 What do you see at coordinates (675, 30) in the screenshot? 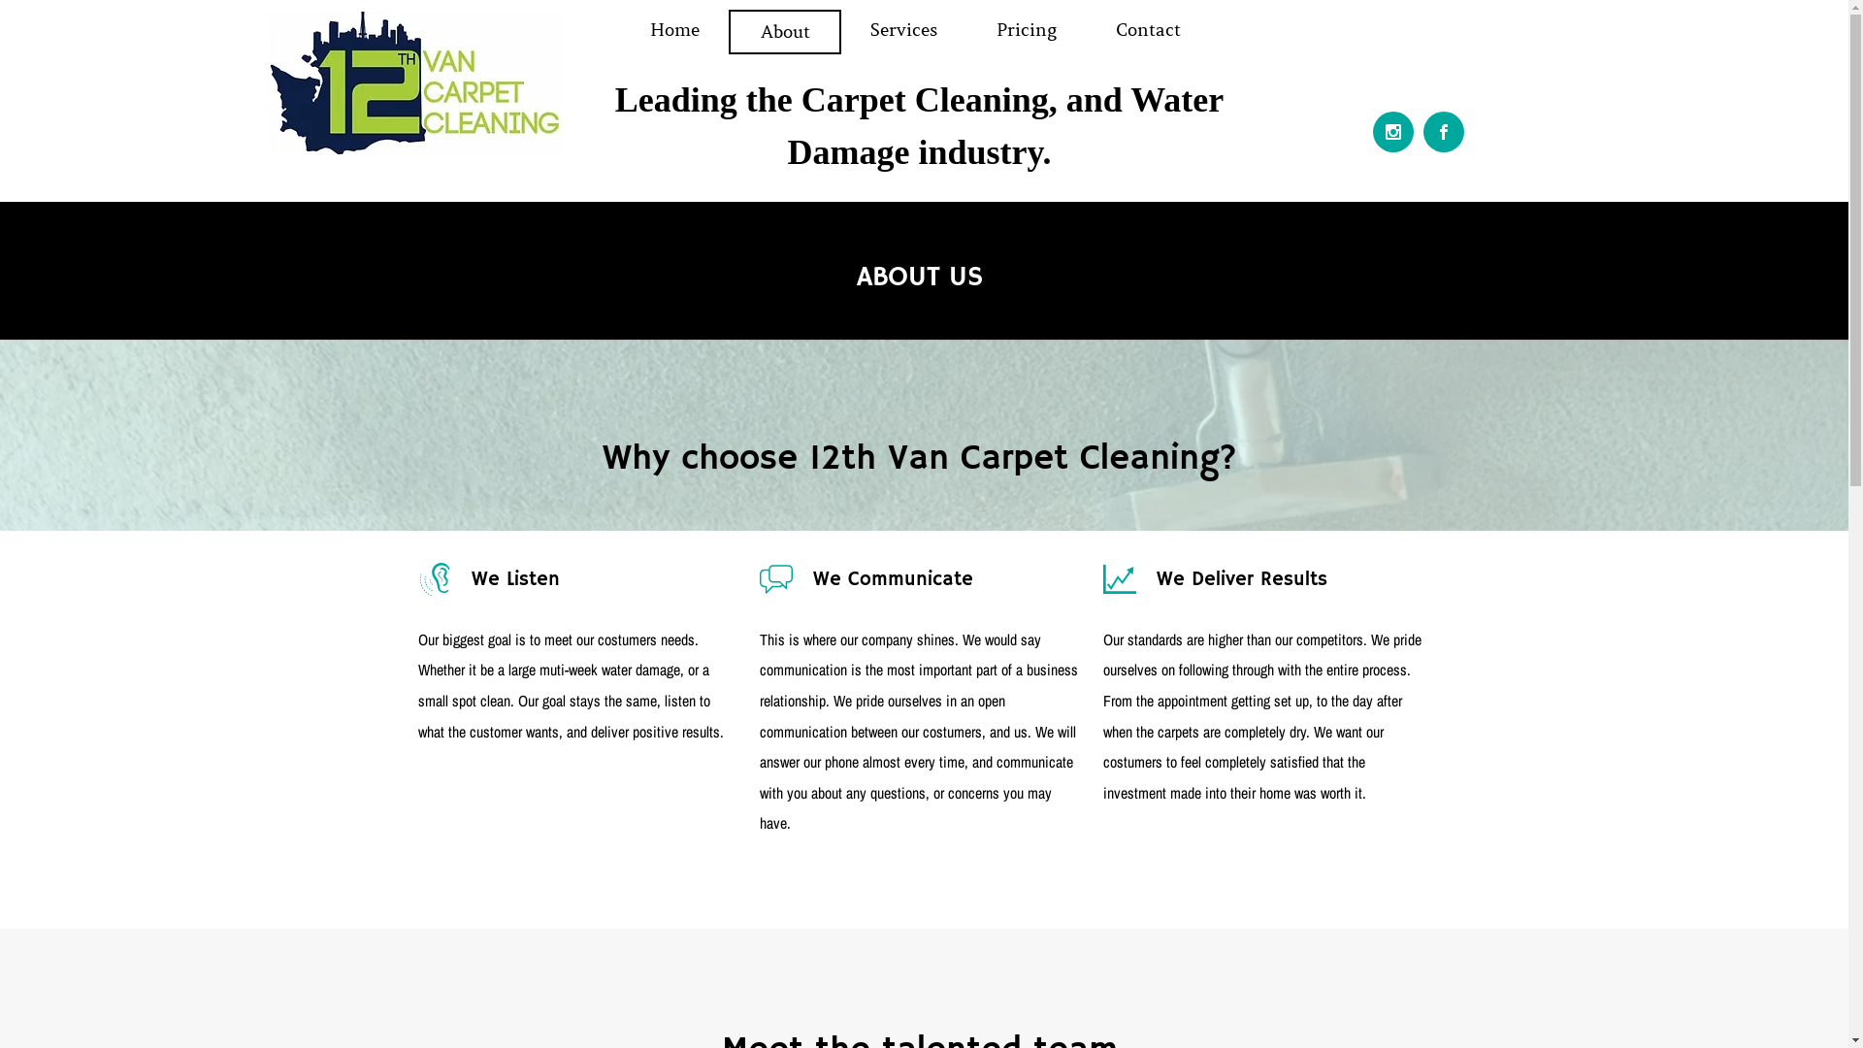
I see `Home` at bounding box center [675, 30].